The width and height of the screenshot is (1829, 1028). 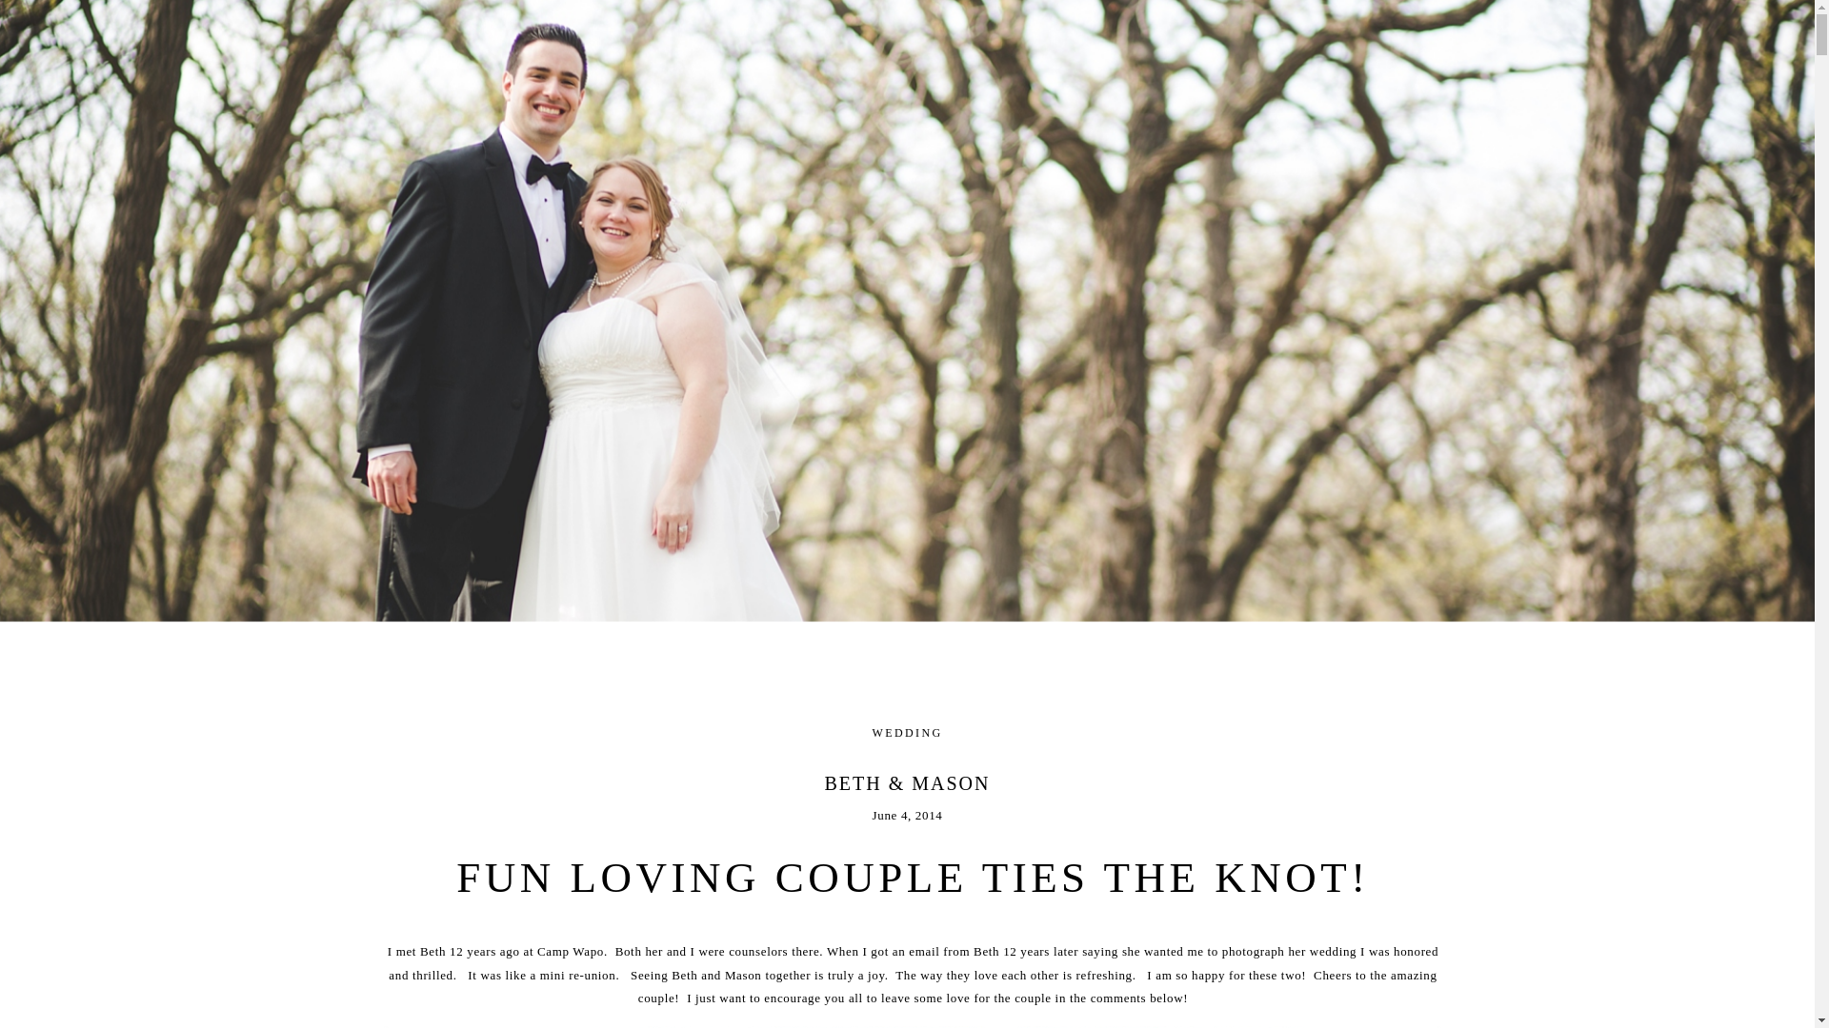 I want to click on JOURNAL, so click(x=1158, y=23).